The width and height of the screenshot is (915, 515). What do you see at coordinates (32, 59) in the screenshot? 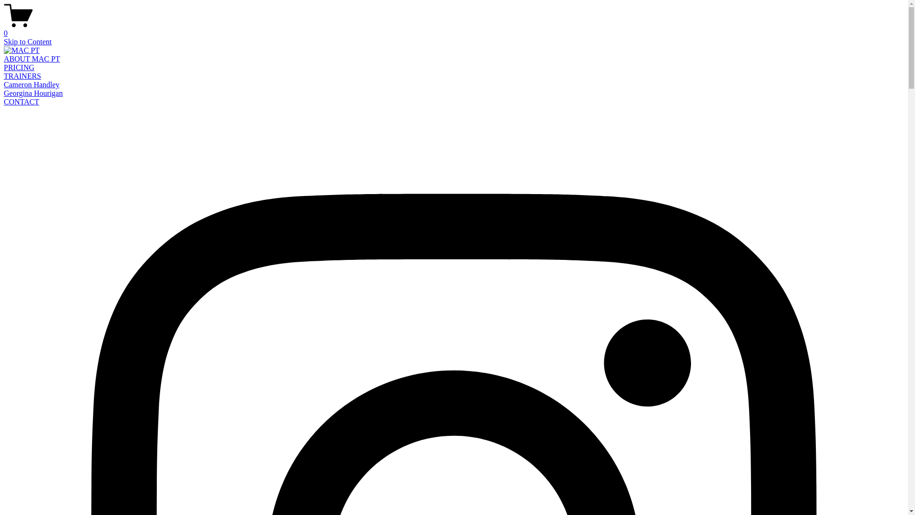
I see `ABOUT MAC PT` at bounding box center [32, 59].